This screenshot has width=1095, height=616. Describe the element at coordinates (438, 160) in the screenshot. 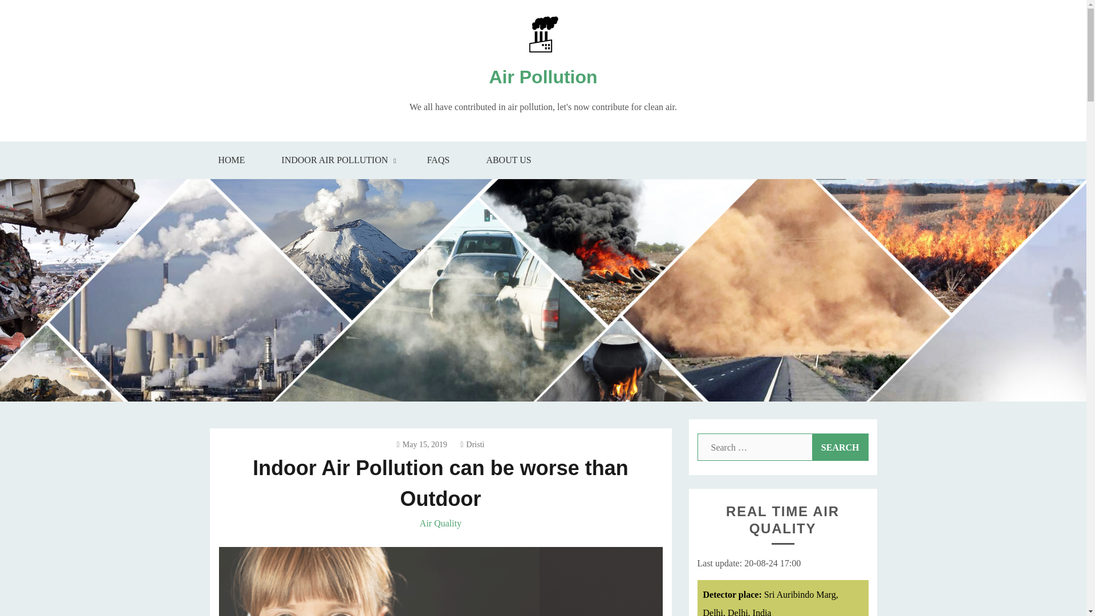

I see `FAQS` at that location.